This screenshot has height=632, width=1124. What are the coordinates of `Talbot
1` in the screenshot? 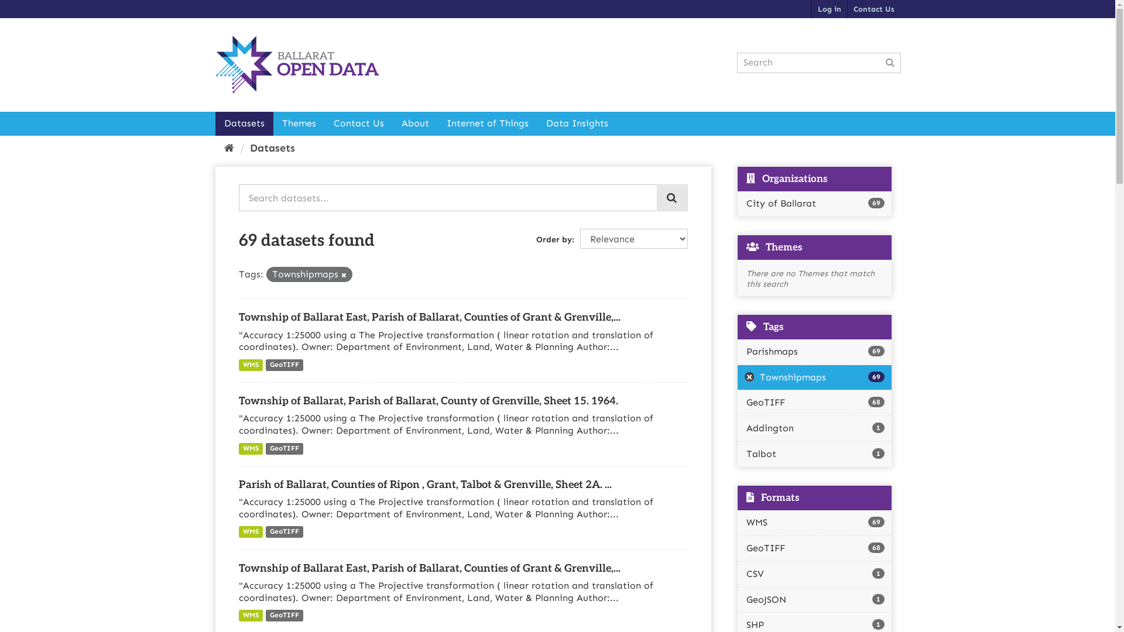 It's located at (815, 454).